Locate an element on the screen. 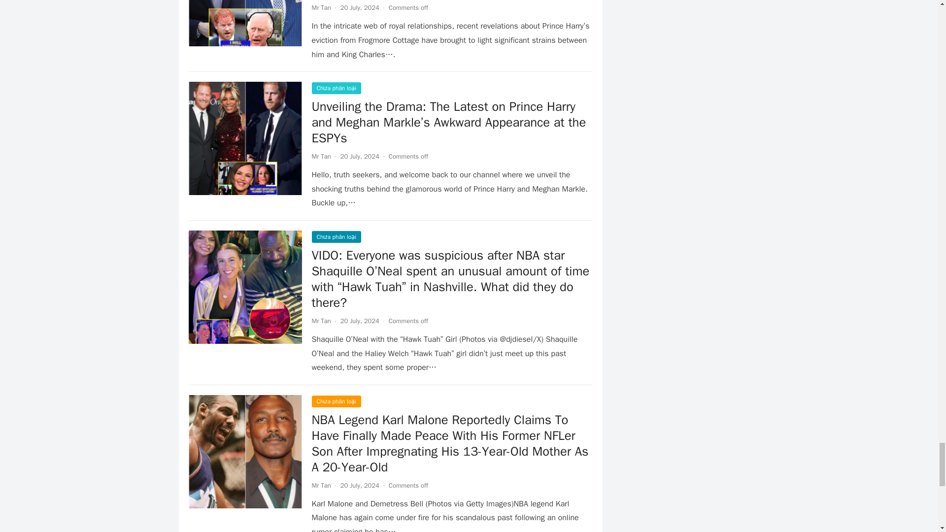 Image resolution: width=946 pixels, height=532 pixels. Posts by Mr Tan is located at coordinates (320, 7).